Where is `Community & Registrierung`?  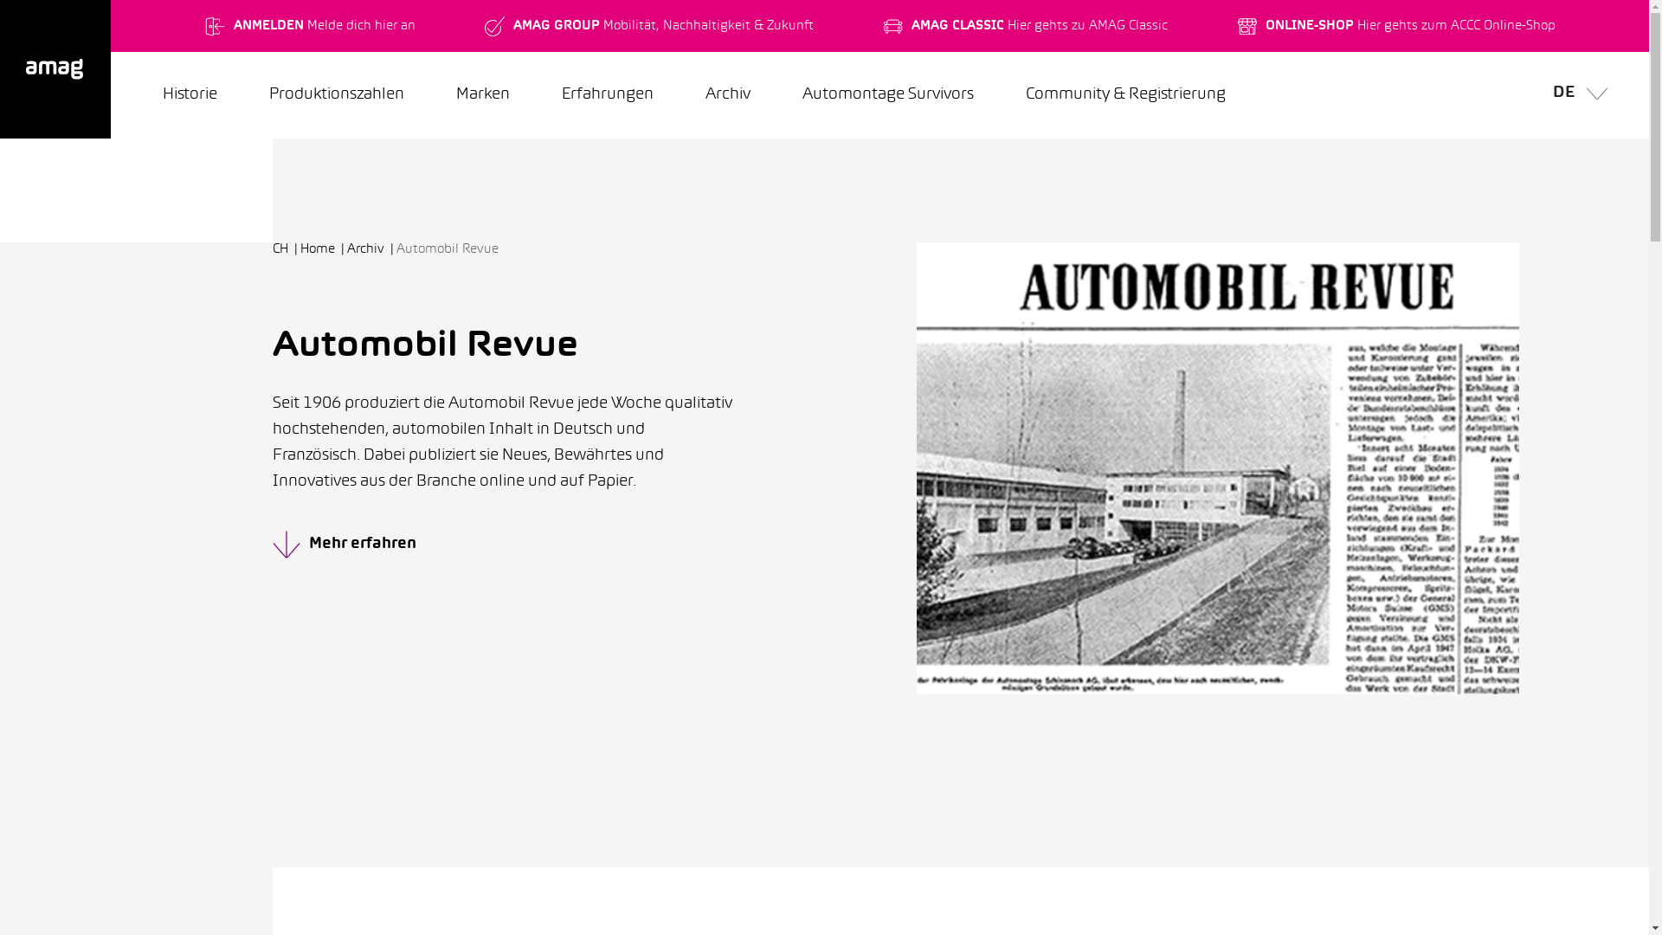 Community & Registrierung is located at coordinates (1125, 95).